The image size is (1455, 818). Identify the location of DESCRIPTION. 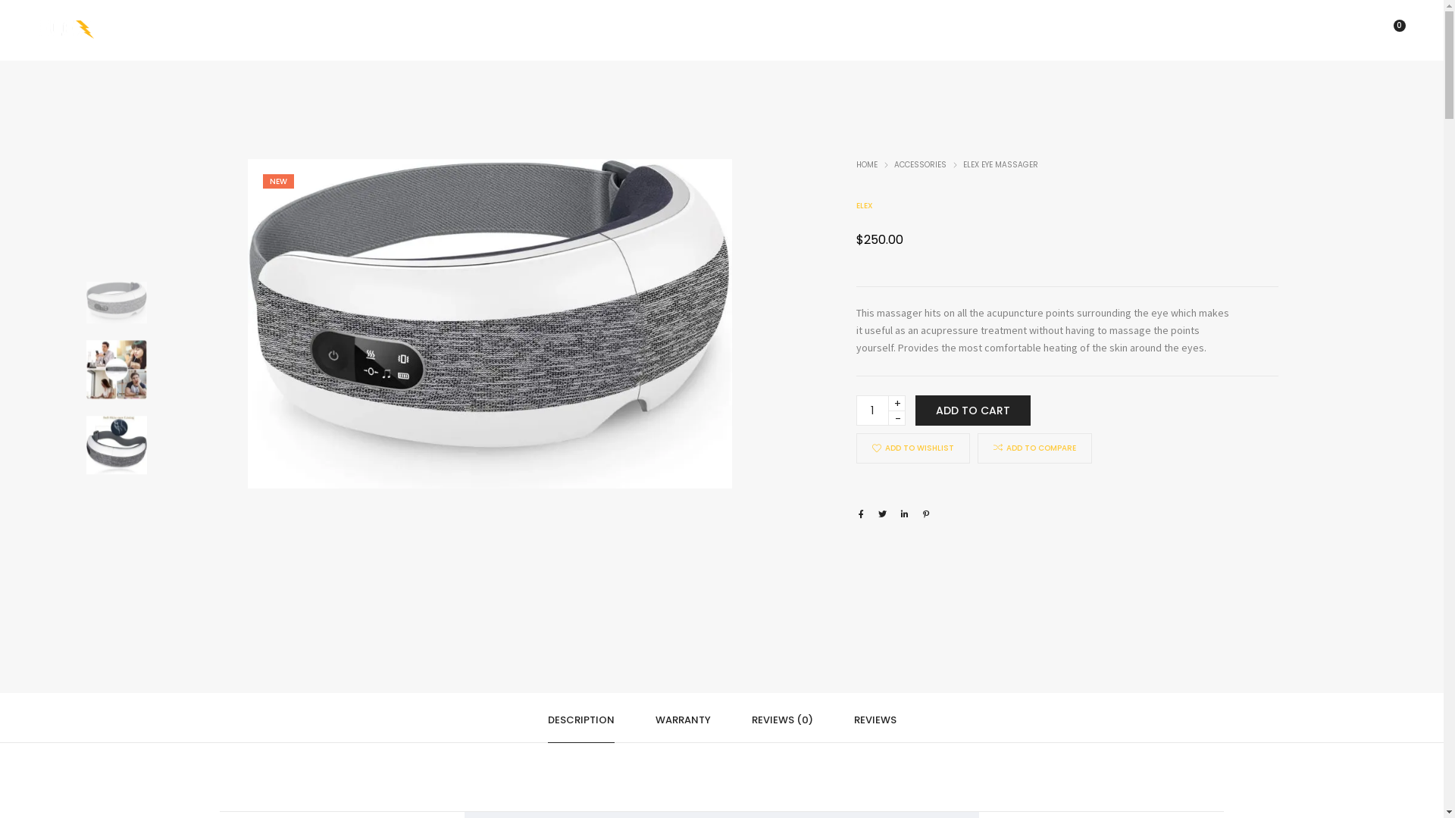
(580, 718).